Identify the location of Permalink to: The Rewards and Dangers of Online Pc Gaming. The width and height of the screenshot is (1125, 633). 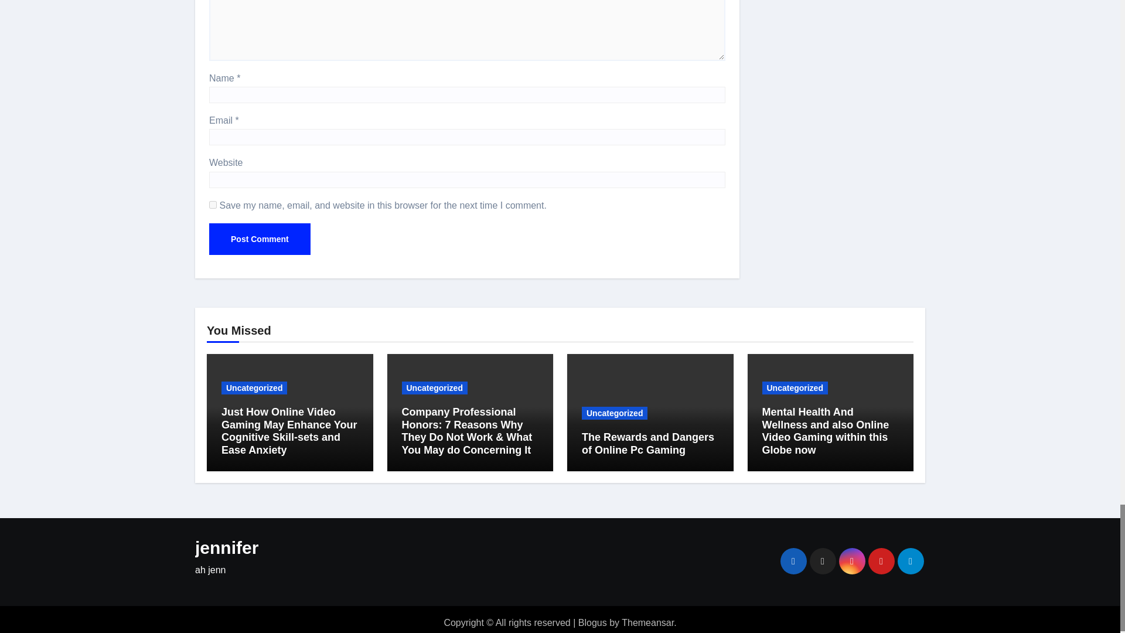
(648, 443).